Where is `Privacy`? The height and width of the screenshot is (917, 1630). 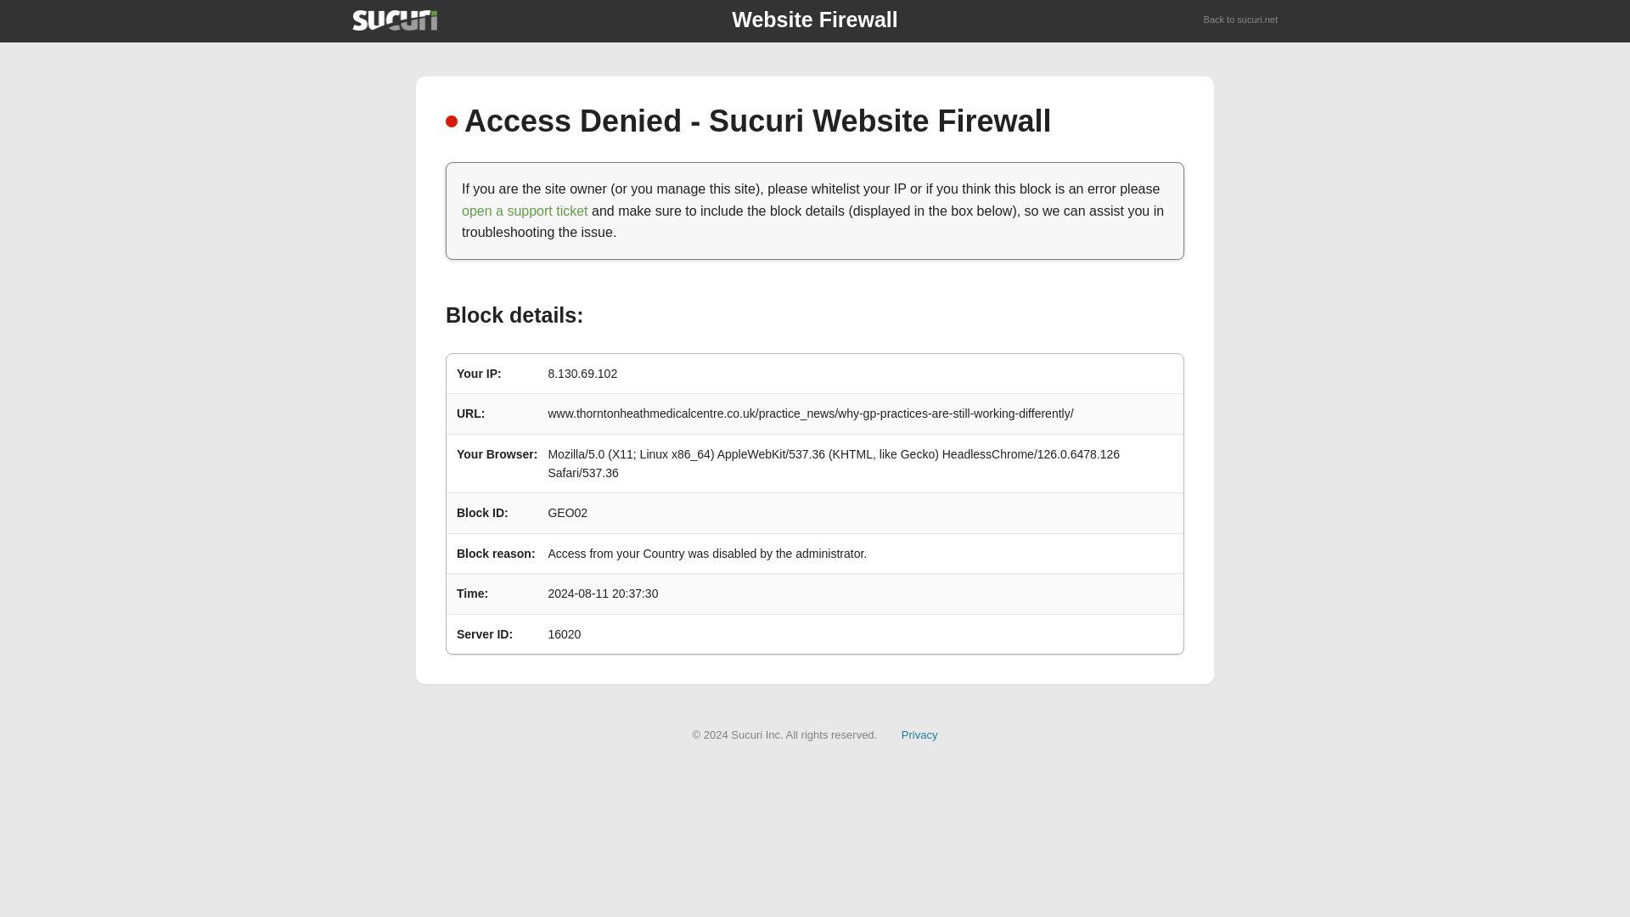 Privacy is located at coordinates (919, 734).